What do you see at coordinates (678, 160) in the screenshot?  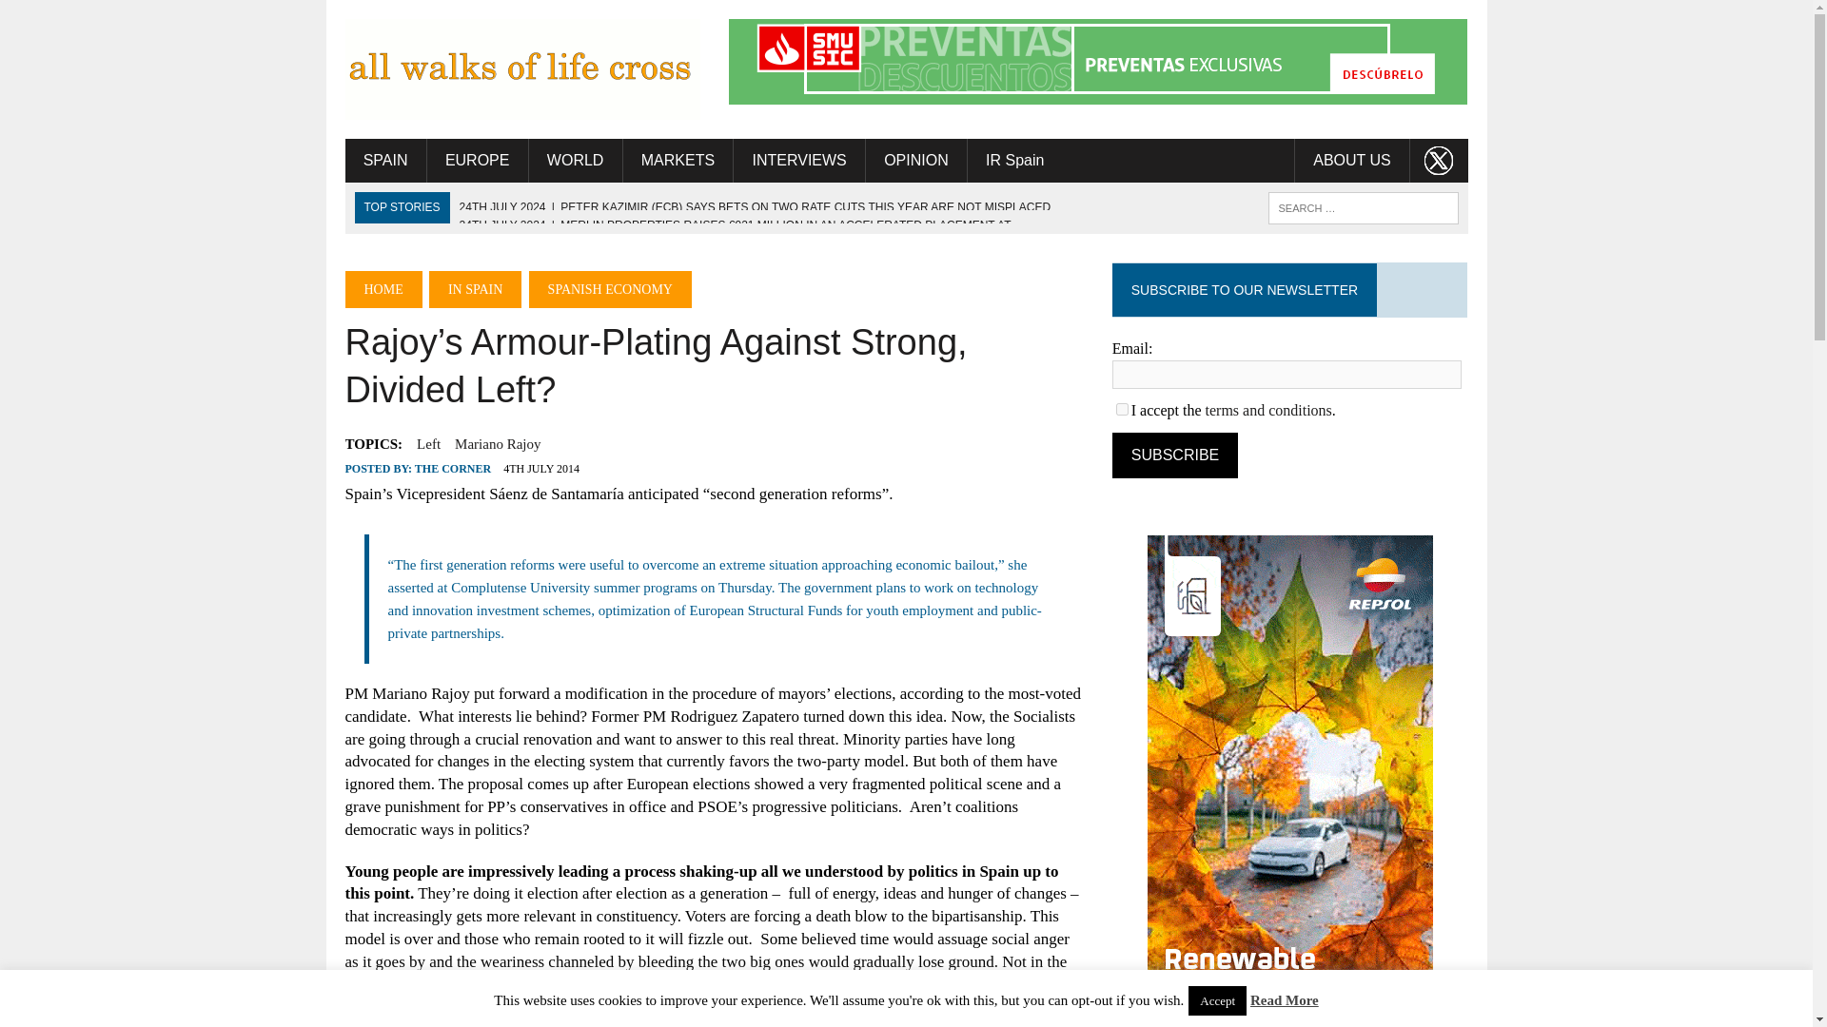 I see `MARKETS` at bounding box center [678, 160].